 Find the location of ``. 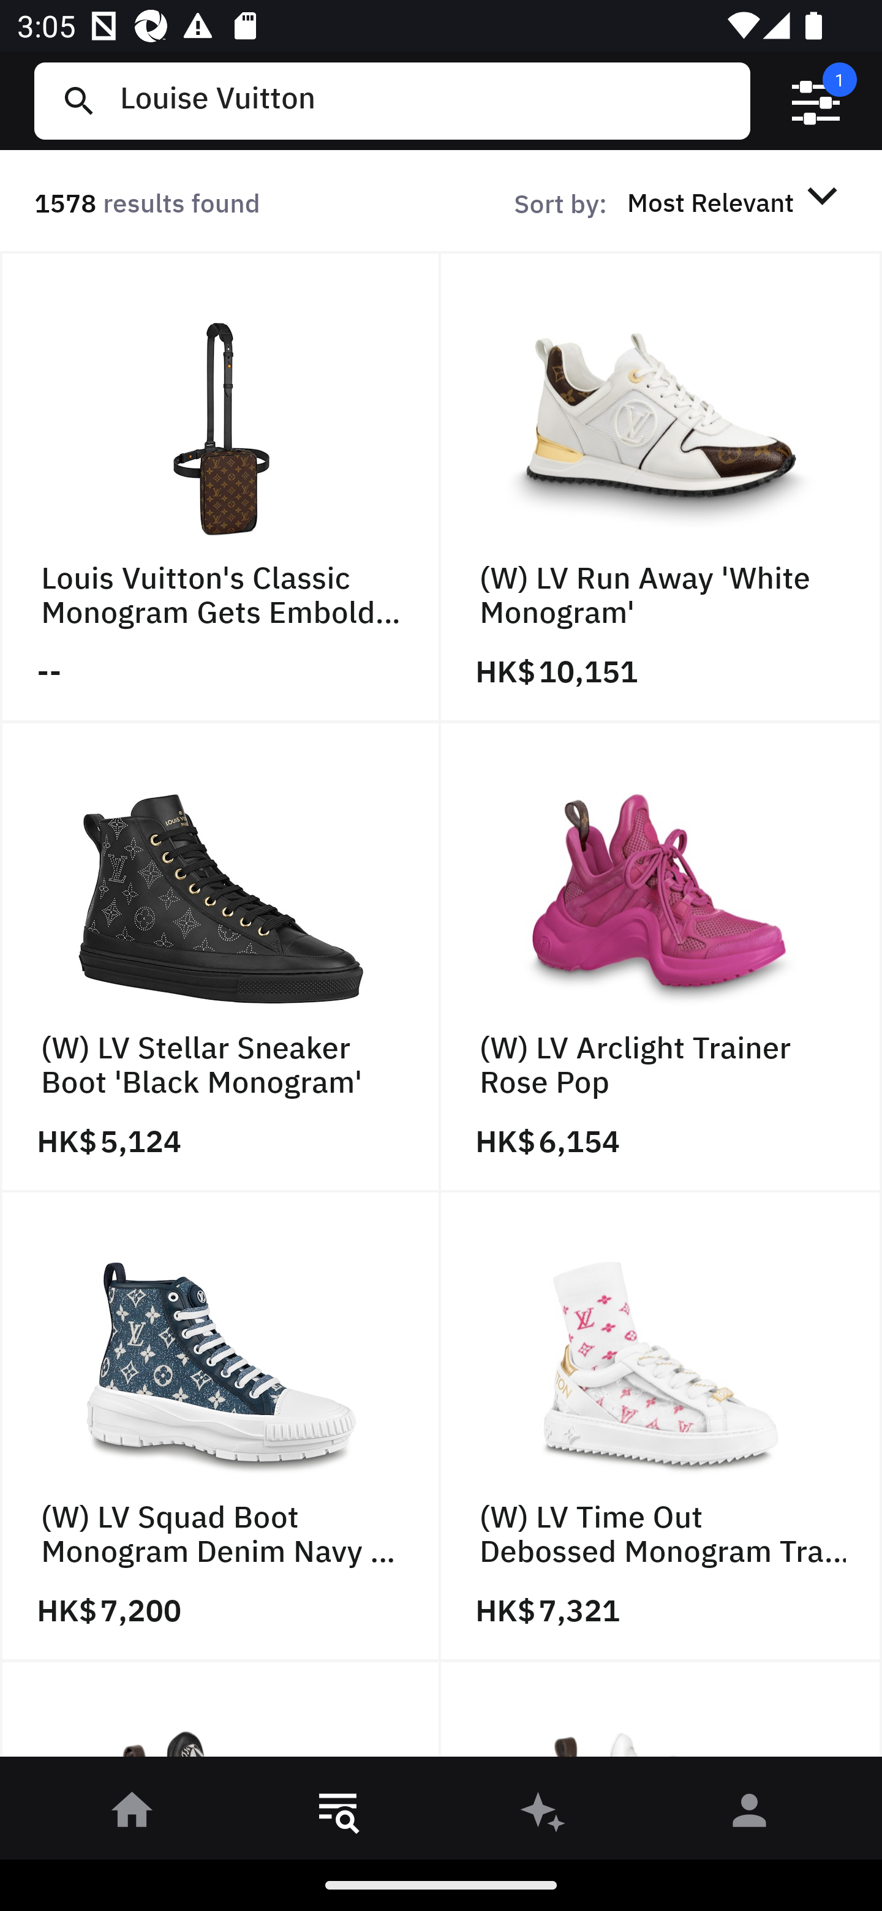

 is located at coordinates (816, 101).